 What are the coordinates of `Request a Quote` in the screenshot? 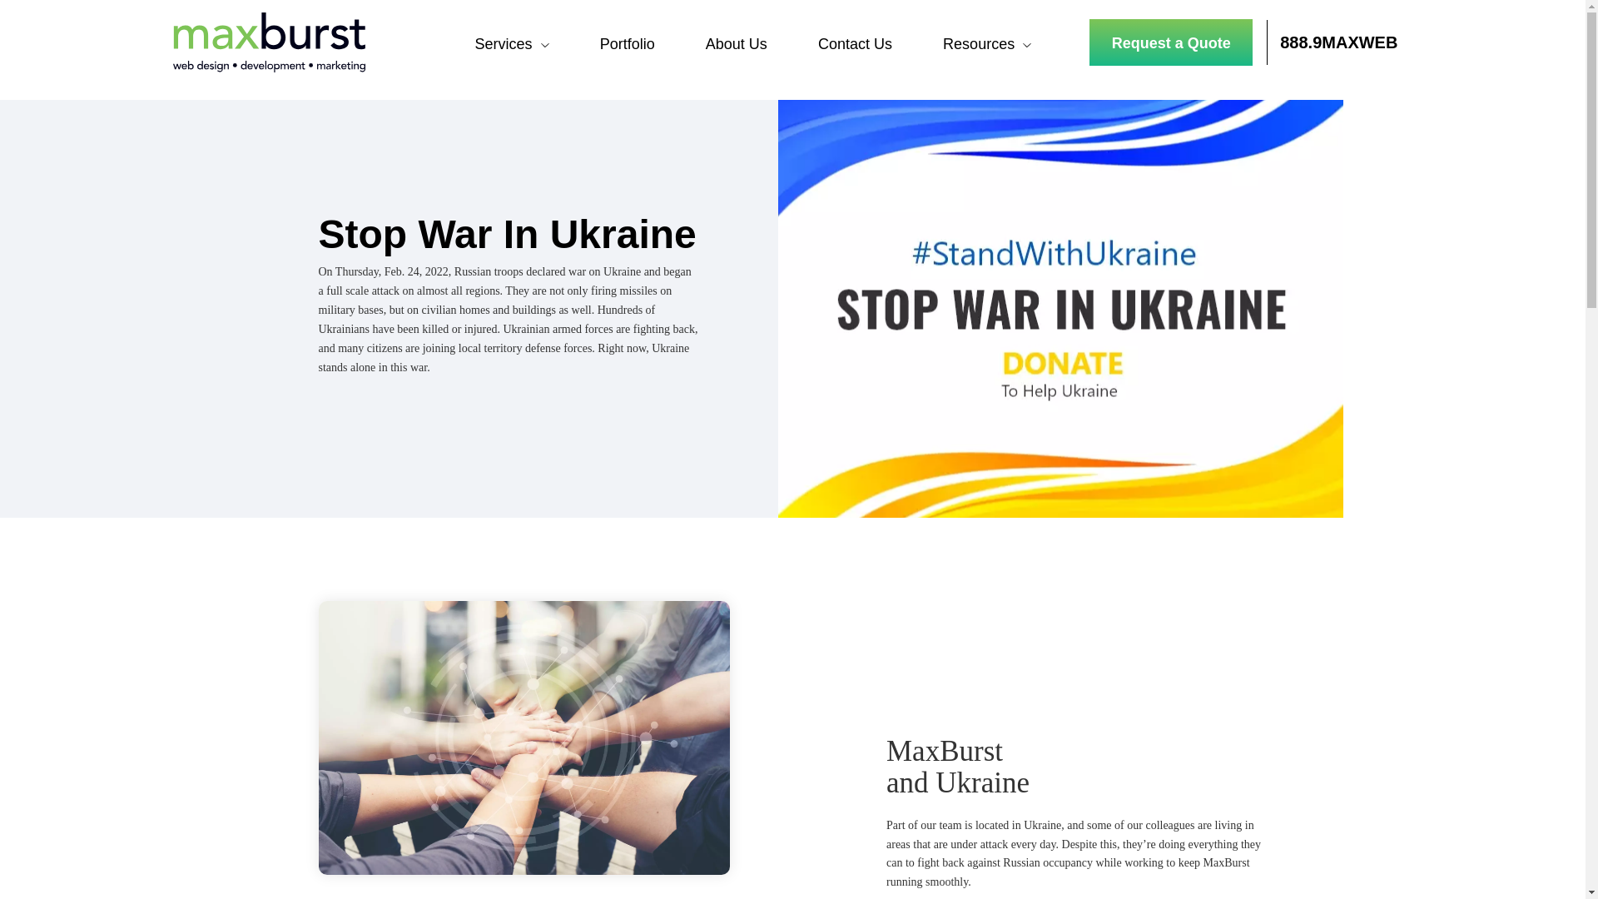 It's located at (1171, 42).